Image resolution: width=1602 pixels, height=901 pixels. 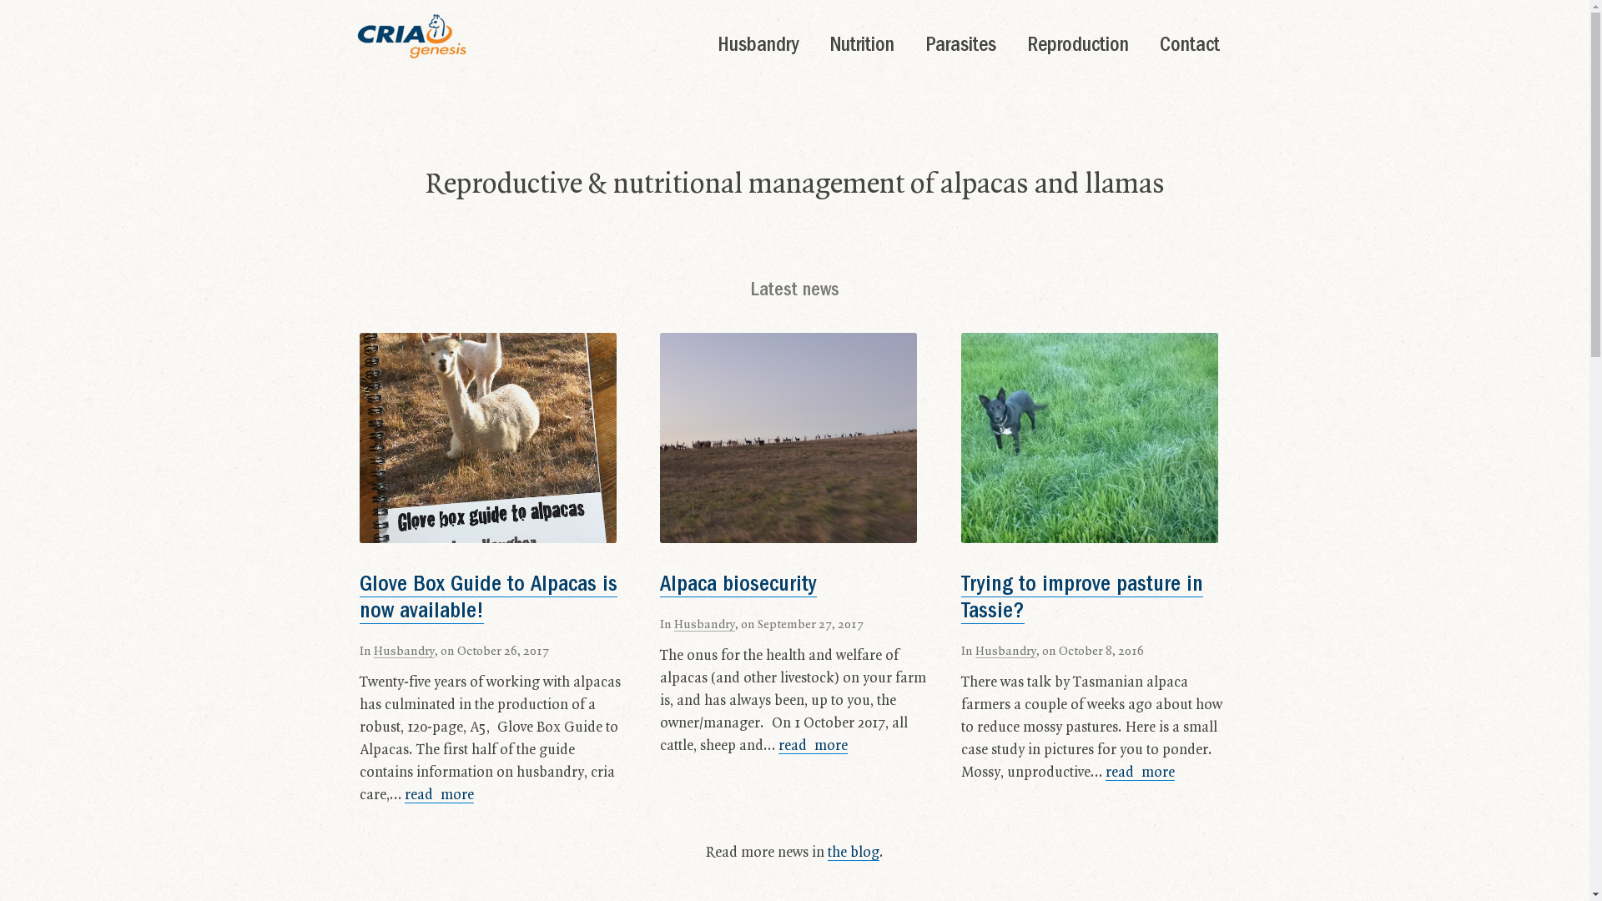 What do you see at coordinates (704, 624) in the screenshot?
I see `Husbandry` at bounding box center [704, 624].